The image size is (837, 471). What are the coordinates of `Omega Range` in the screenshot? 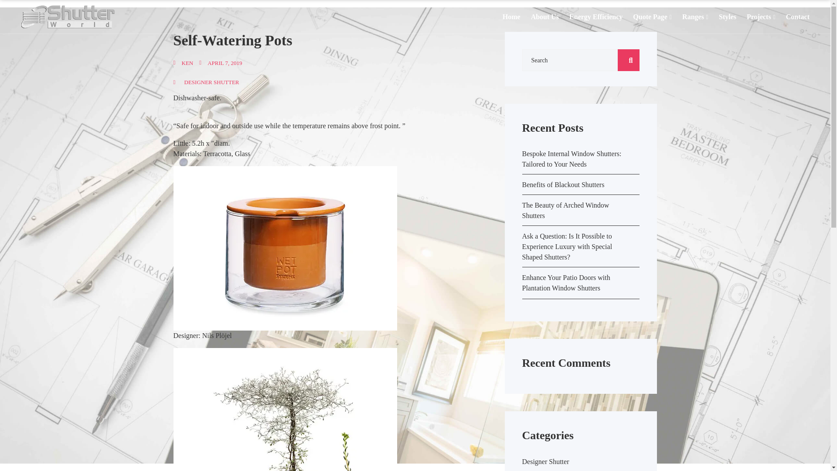 It's located at (731, 47).